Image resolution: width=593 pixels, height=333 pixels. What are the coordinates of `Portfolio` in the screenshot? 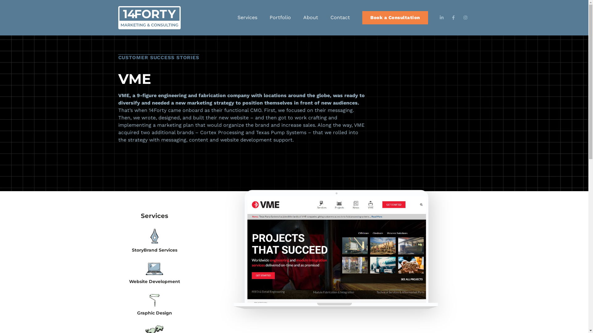 It's located at (280, 18).